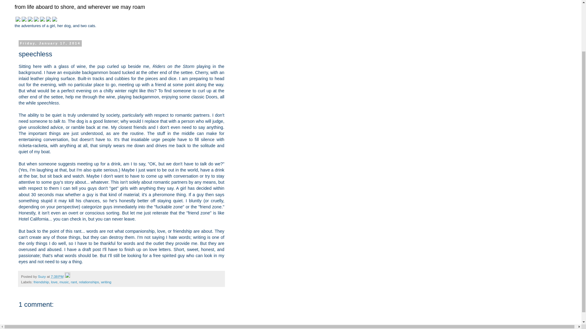 The height and width of the screenshot is (329, 586). What do you see at coordinates (57, 276) in the screenshot?
I see `permanent link` at bounding box center [57, 276].